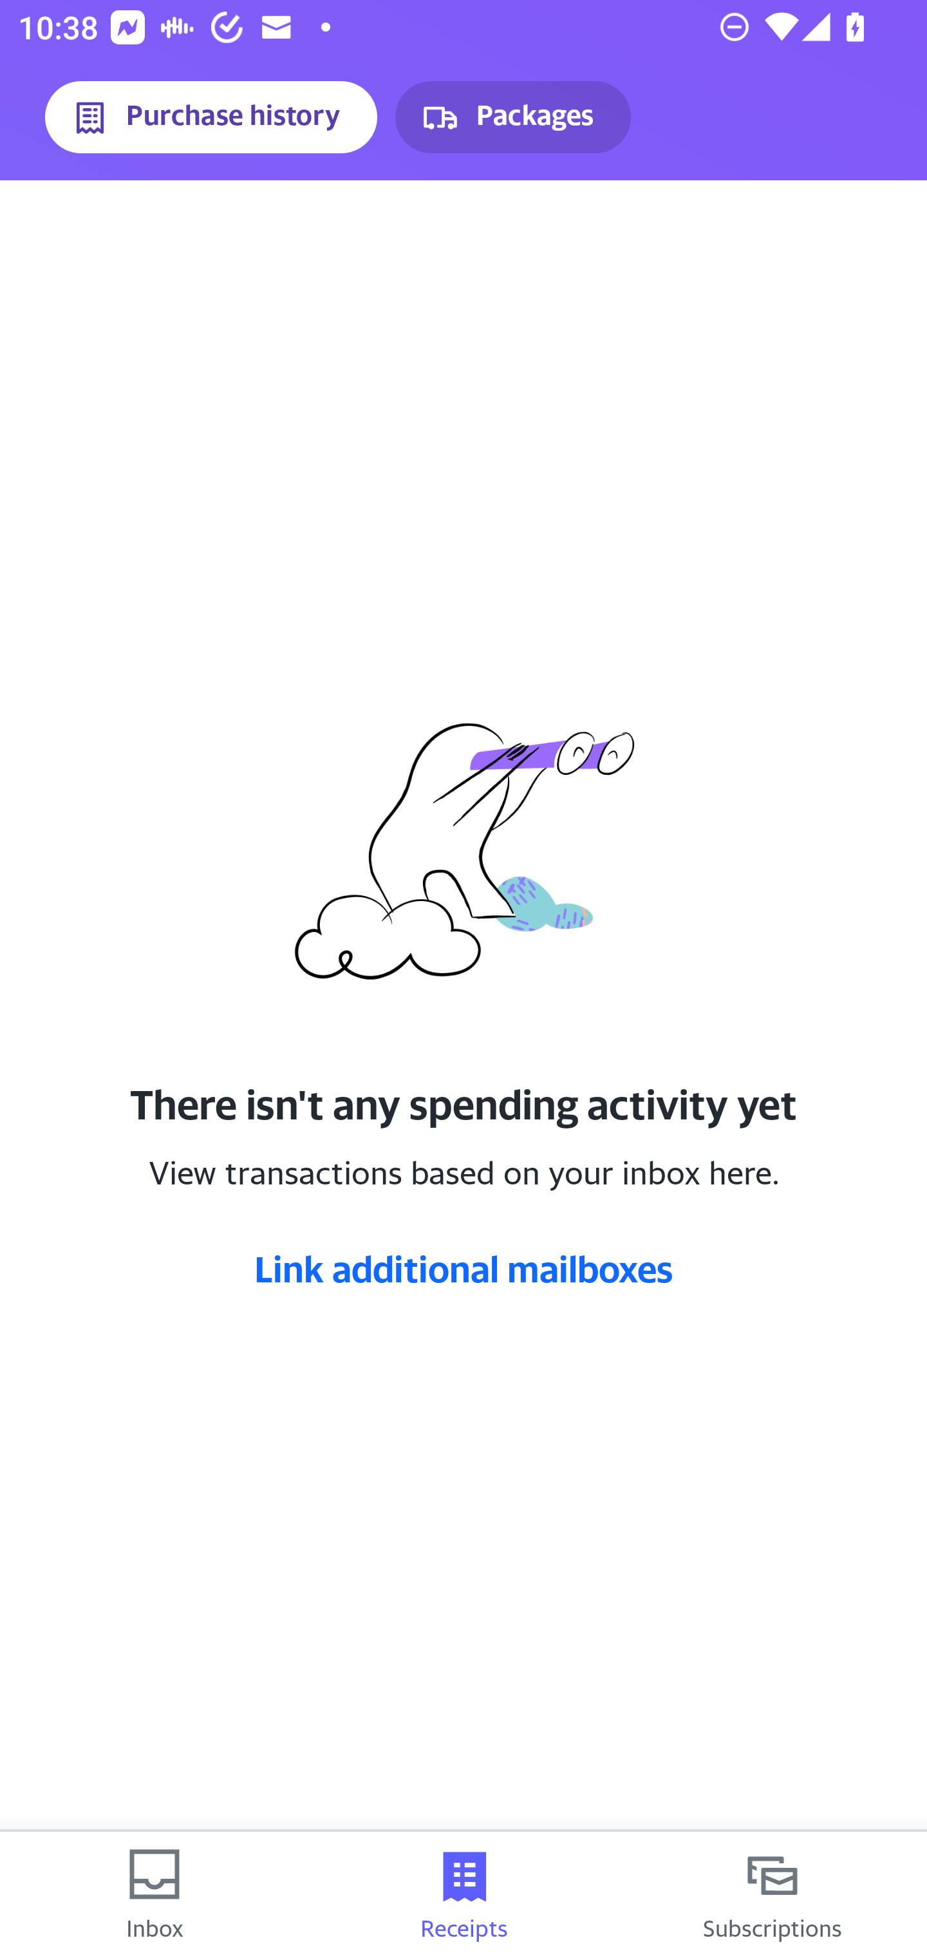 This screenshot has width=927, height=1958. Describe the element at coordinates (154, 1895) in the screenshot. I see `Inbox` at that location.